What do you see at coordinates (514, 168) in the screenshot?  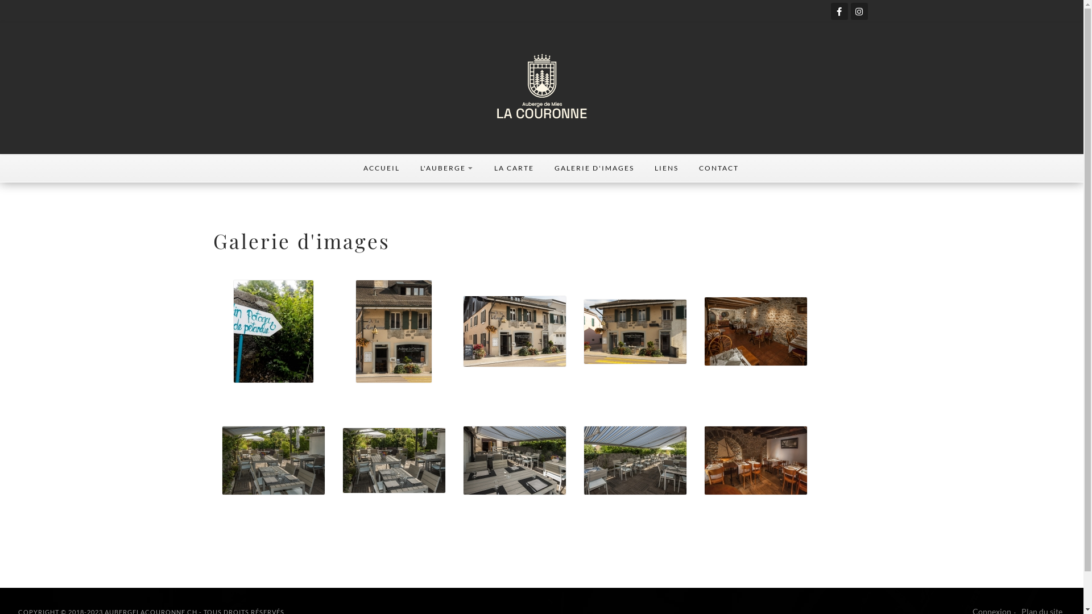 I see `LA CARTE` at bounding box center [514, 168].